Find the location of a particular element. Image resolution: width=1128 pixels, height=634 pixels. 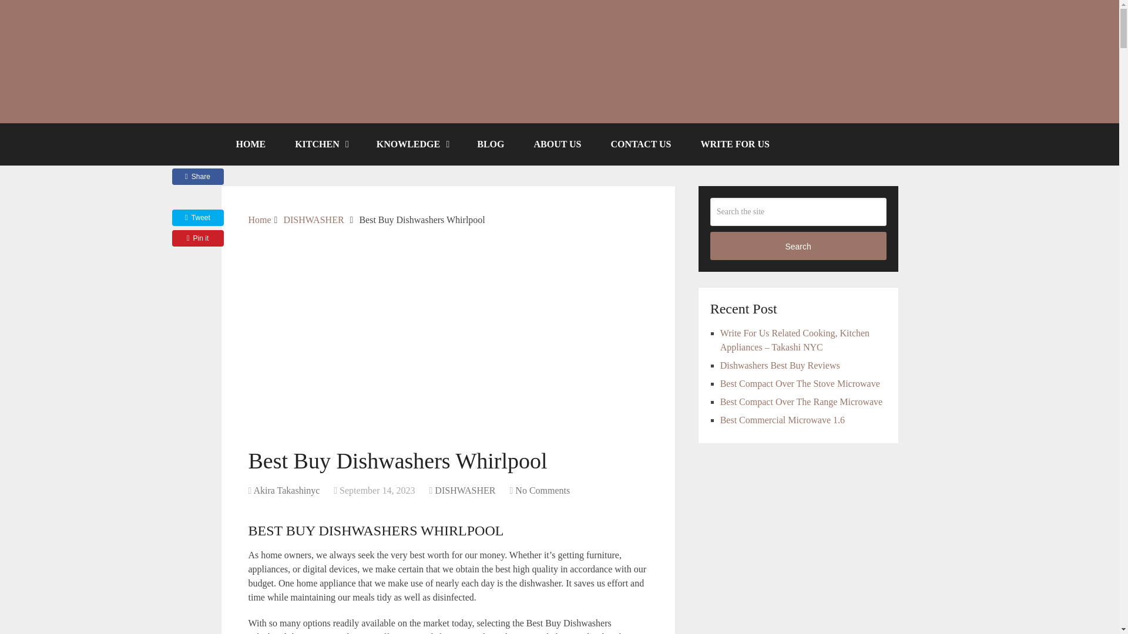

CONTACT US is located at coordinates (641, 144).